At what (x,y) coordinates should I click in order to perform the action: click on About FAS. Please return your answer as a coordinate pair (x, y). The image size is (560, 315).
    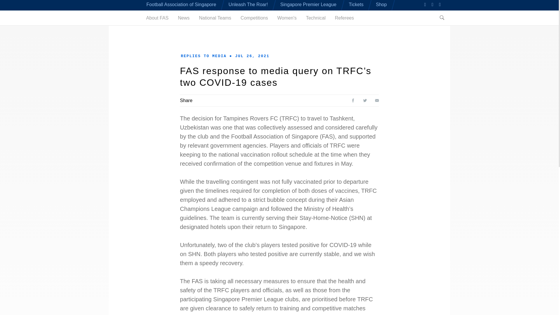
    Looking at the image, I should click on (157, 18).